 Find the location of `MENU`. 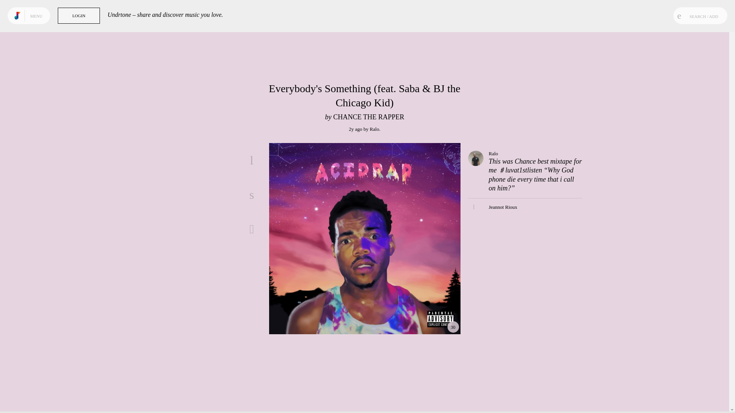

MENU is located at coordinates (38, 15).